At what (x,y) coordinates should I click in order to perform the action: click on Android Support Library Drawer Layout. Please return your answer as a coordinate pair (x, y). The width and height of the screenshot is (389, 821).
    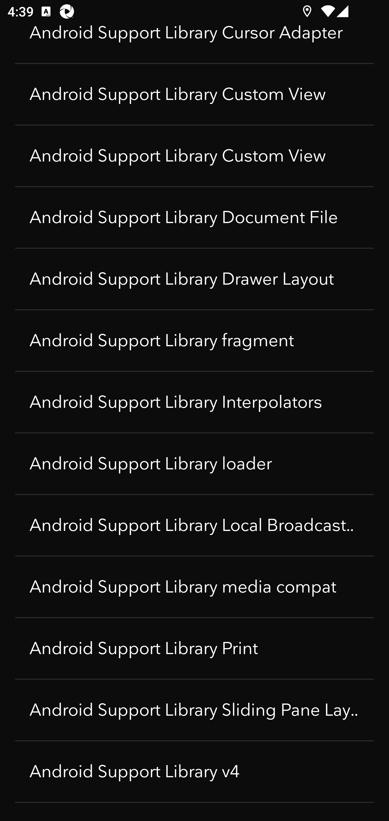
    Looking at the image, I should click on (194, 279).